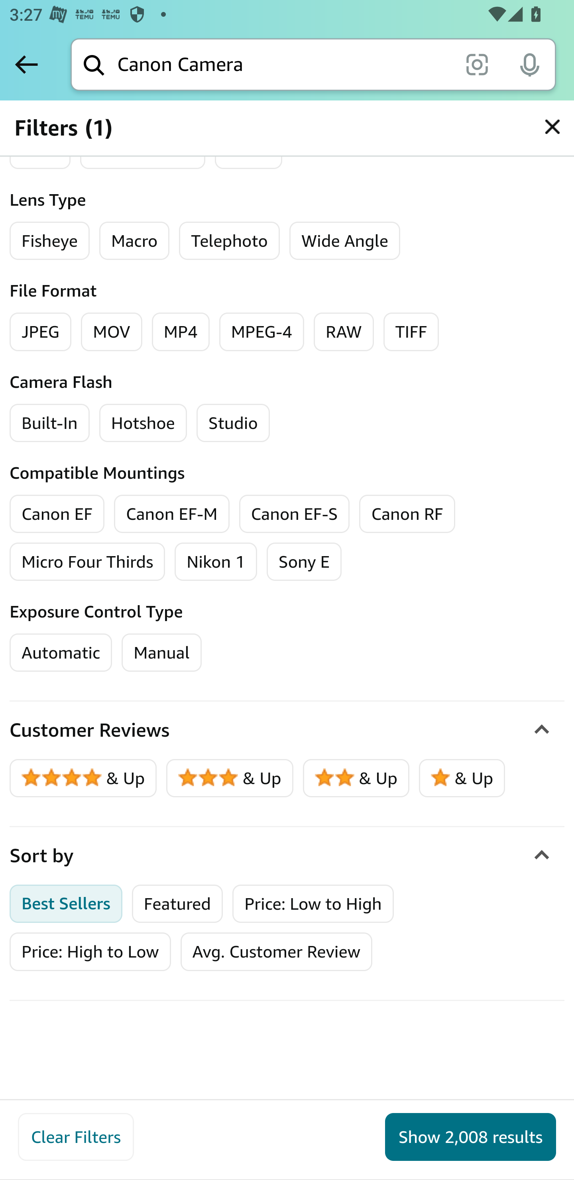  What do you see at coordinates (462, 778) in the screenshot?
I see `1 Star & Up` at bounding box center [462, 778].